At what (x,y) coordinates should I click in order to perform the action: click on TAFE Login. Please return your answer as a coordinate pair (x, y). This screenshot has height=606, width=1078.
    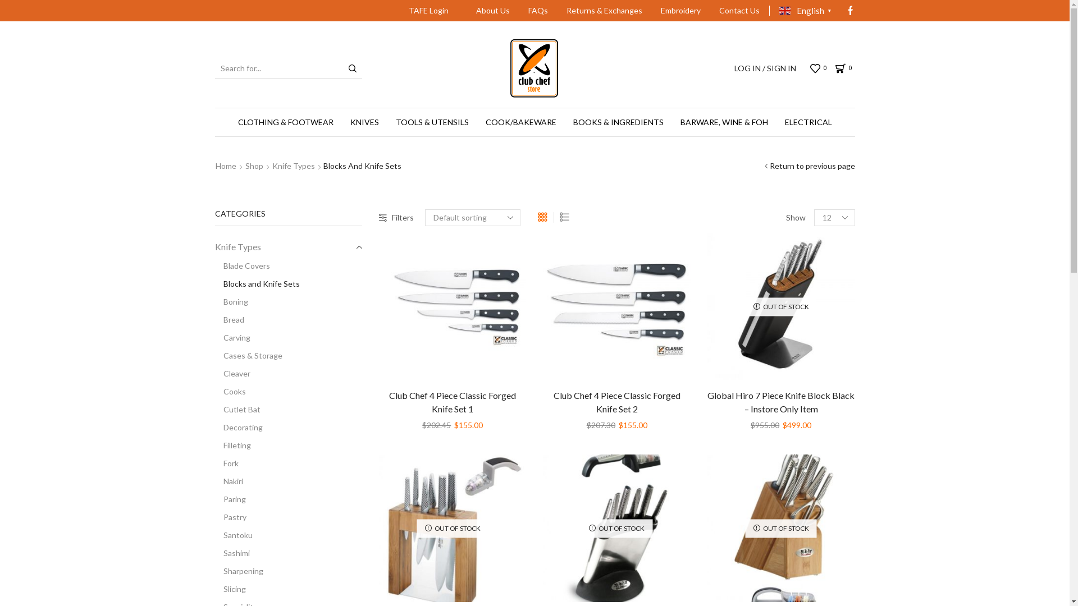
    Looking at the image, I should click on (429, 11).